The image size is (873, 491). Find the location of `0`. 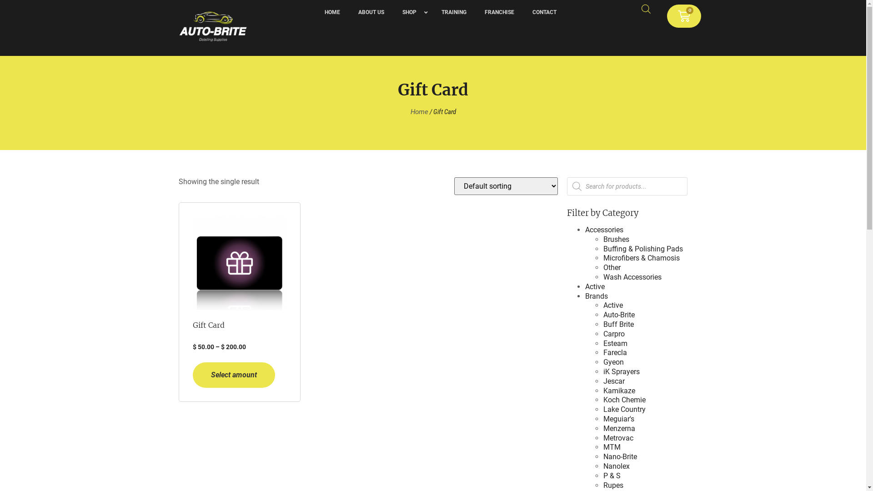

0 is located at coordinates (684, 16).